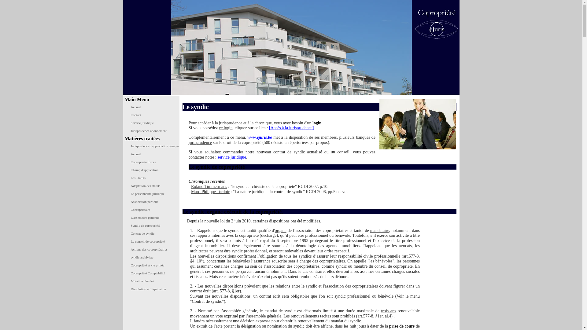 This screenshot has width=587, height=330. What do you see at coordinates (152, 162) in the screenshot?
I see `Copropriete forcee` at bounding box center [152, 162].